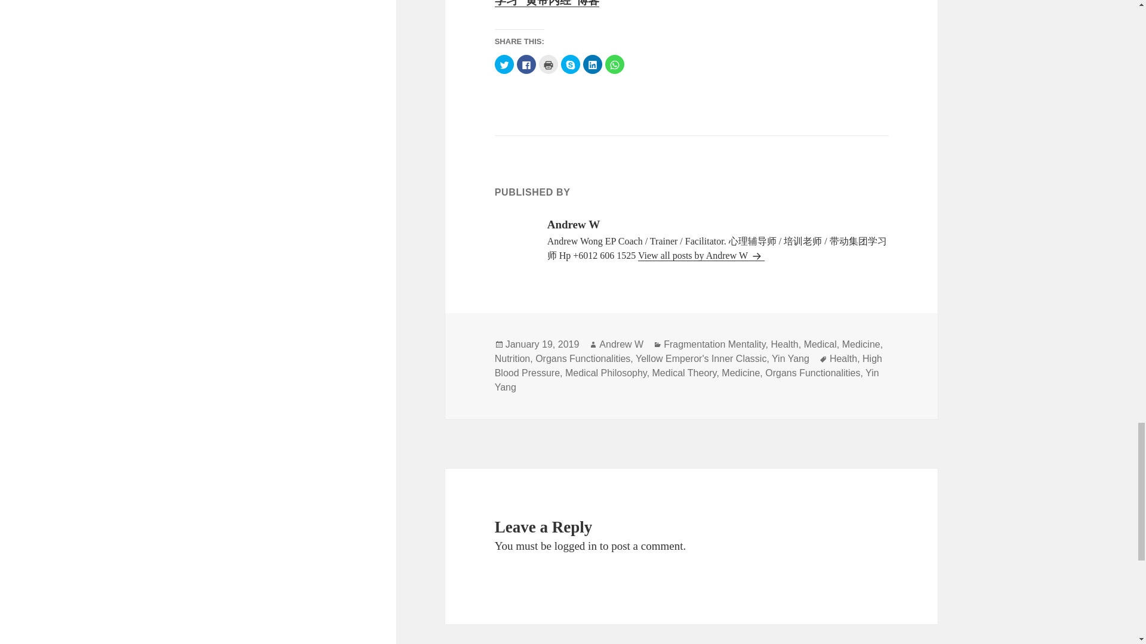 This screenshot has width=1146, height=644. What do you see at coordinates (621, 345) in the screenshot?
I see `Andrew W` at bounding box center [621, 345].